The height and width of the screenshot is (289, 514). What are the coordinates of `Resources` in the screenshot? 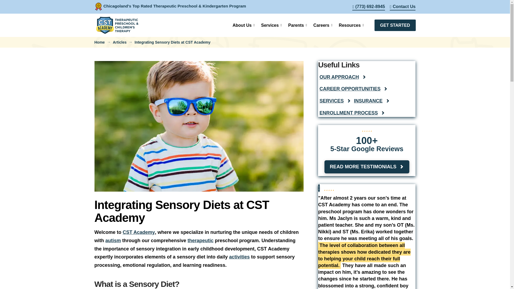 It's located at (351, 25).